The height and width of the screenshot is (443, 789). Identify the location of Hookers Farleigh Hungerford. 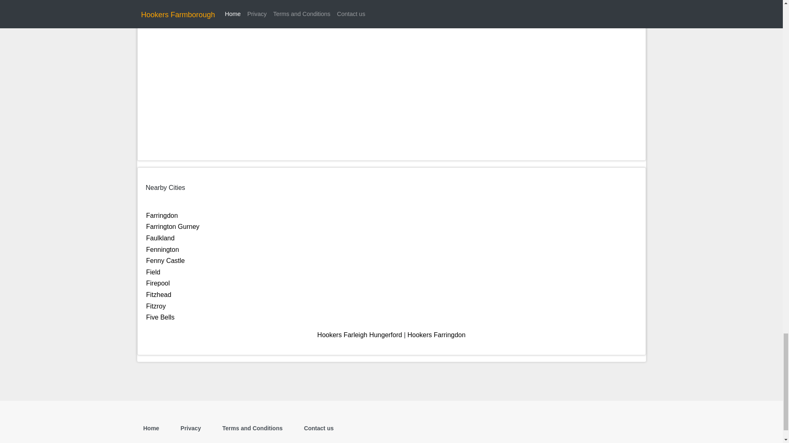
(359, 335).